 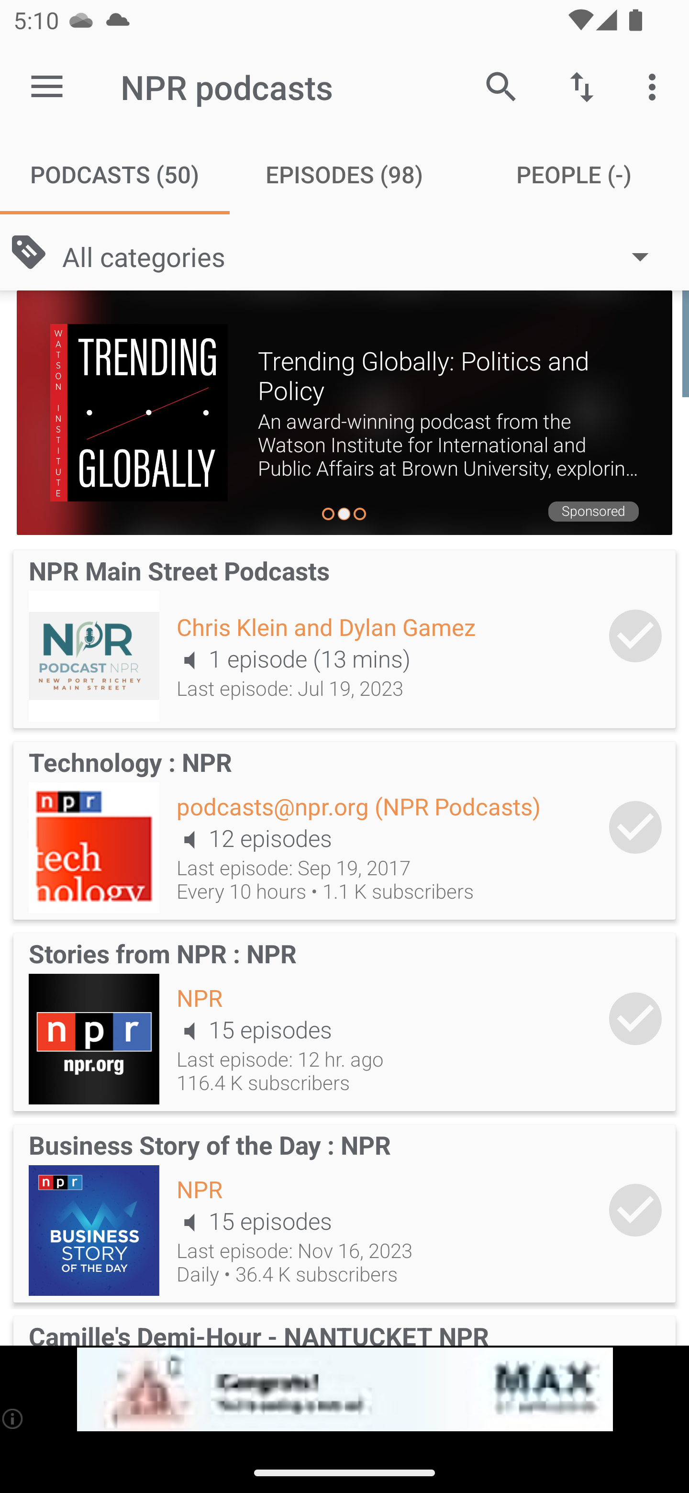 What do you see at coordinates (635, 827) in the screenshot?
I see `Add` at bounding box center [635, 827].